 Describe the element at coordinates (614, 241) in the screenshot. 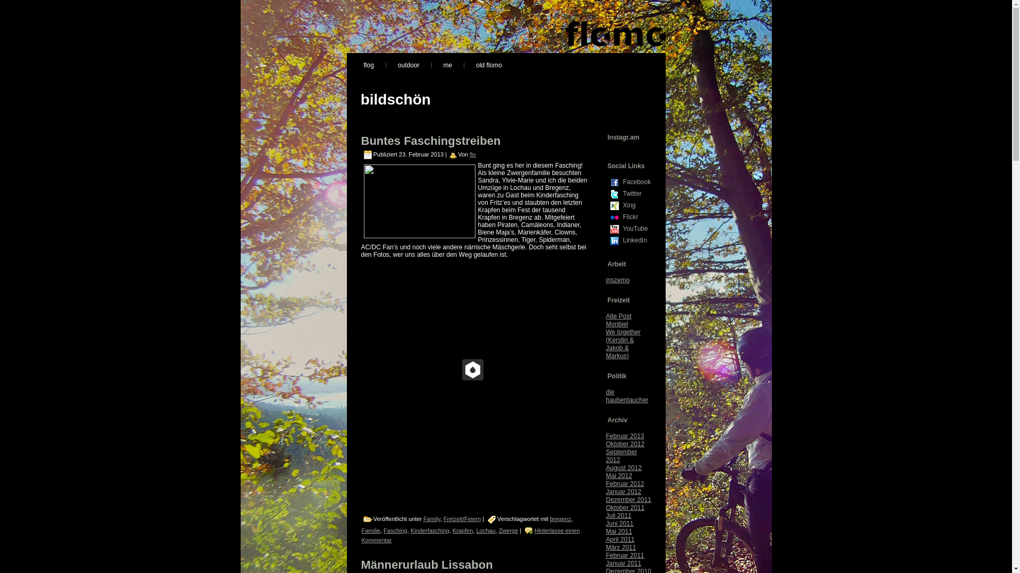

I see `LinkedIn` at that location.